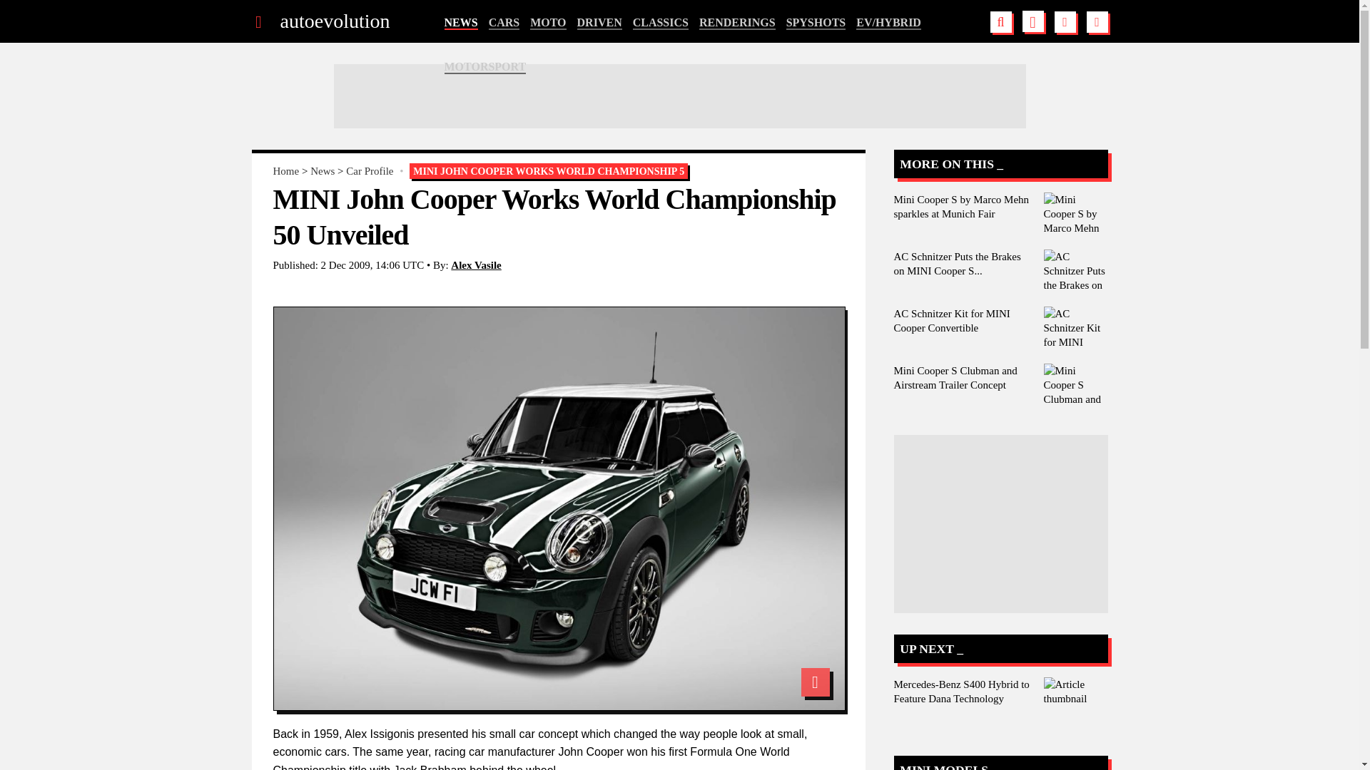 Image resolution: width=1370 pixels, height=770 pixels. I want to click on Home, so click(285, 171).